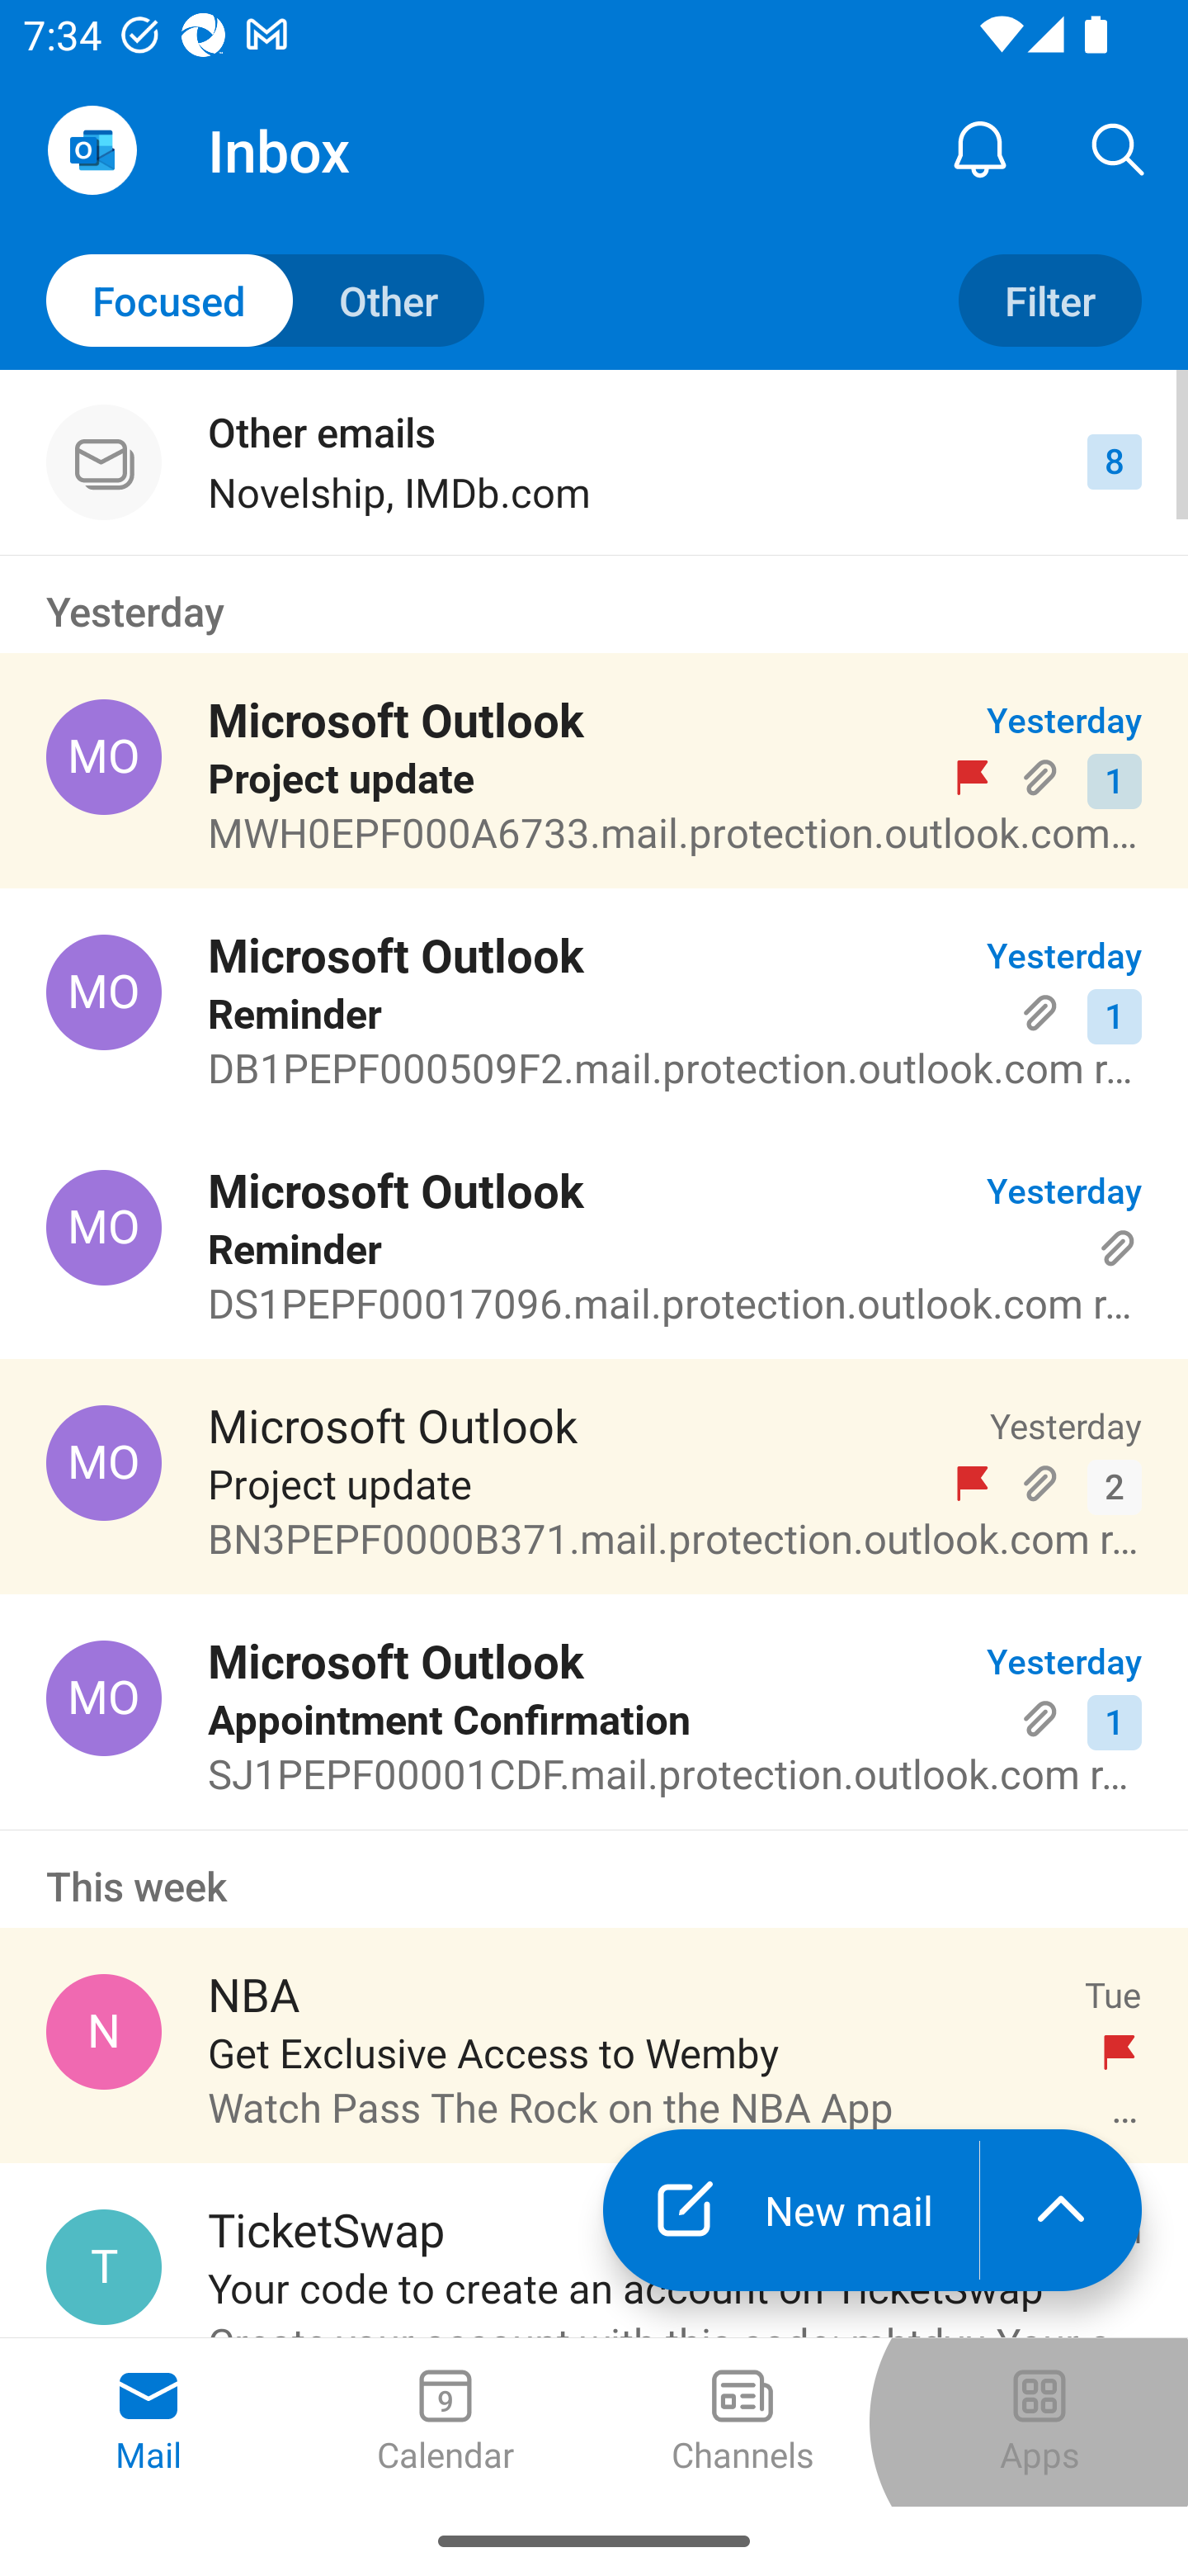 The width and height of the screenshot is (1188, 2576). I want to click on launch the extended action menu, so click(1061, 2209).